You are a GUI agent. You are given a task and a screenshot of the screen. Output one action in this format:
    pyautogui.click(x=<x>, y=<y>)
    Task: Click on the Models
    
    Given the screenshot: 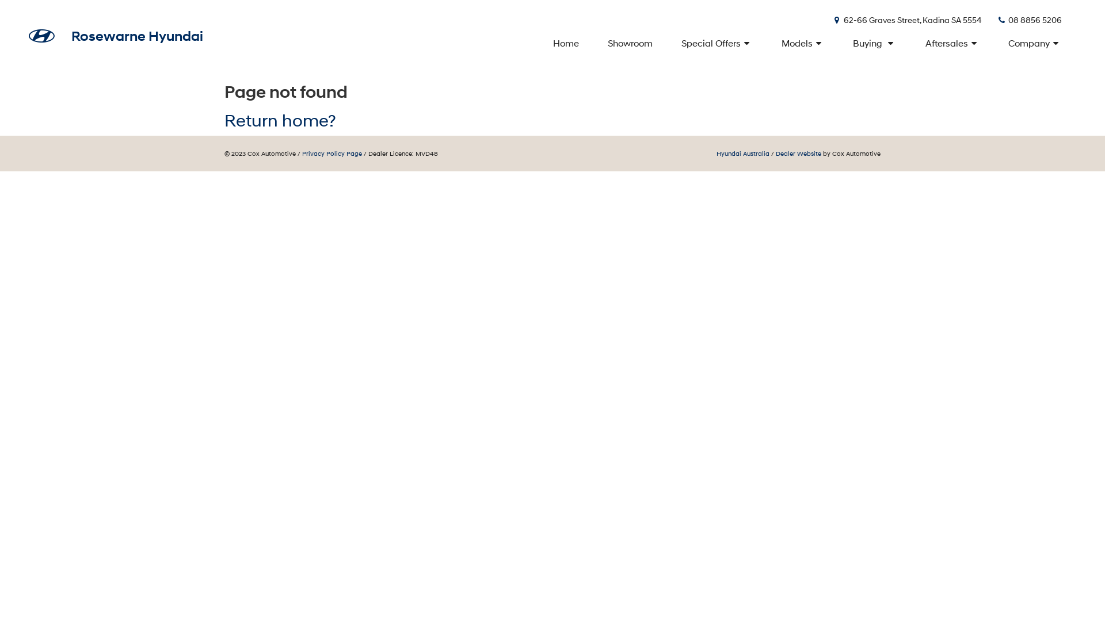 What is the action you would take?
    pyautogui.click(x=803, y=43)
    